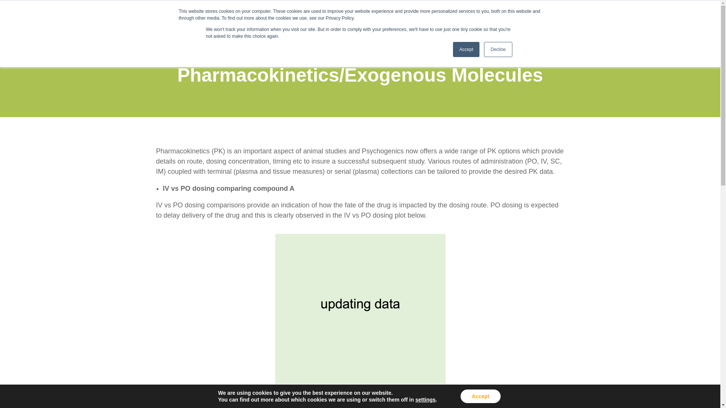 This screenshot has width=726, height=408. Describe the element at coordinates (442, 20) in the screenshot. I see `About` at that location.